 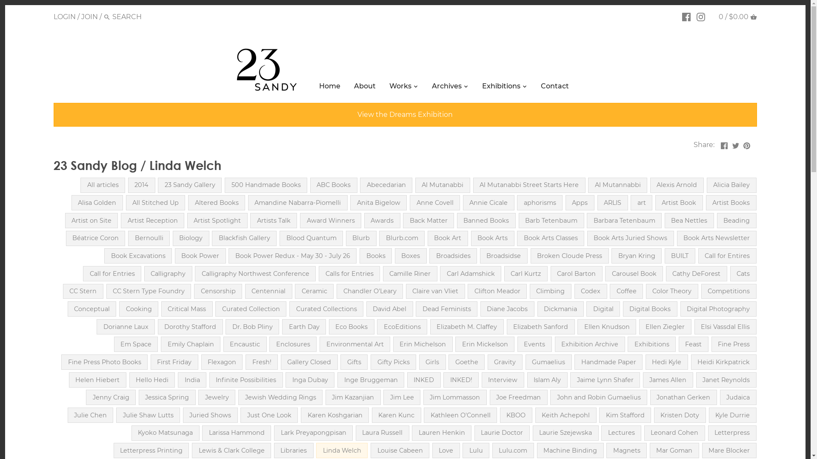 What do you see at coordinates (590, 344) in the screenshot?
I see `Exhibition Archive` at bounding box center [590, 344].